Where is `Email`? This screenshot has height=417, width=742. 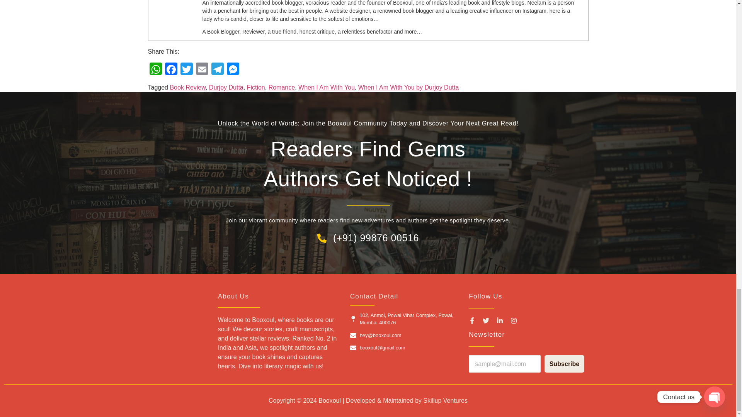
Email is located at coordinates (201, 69).